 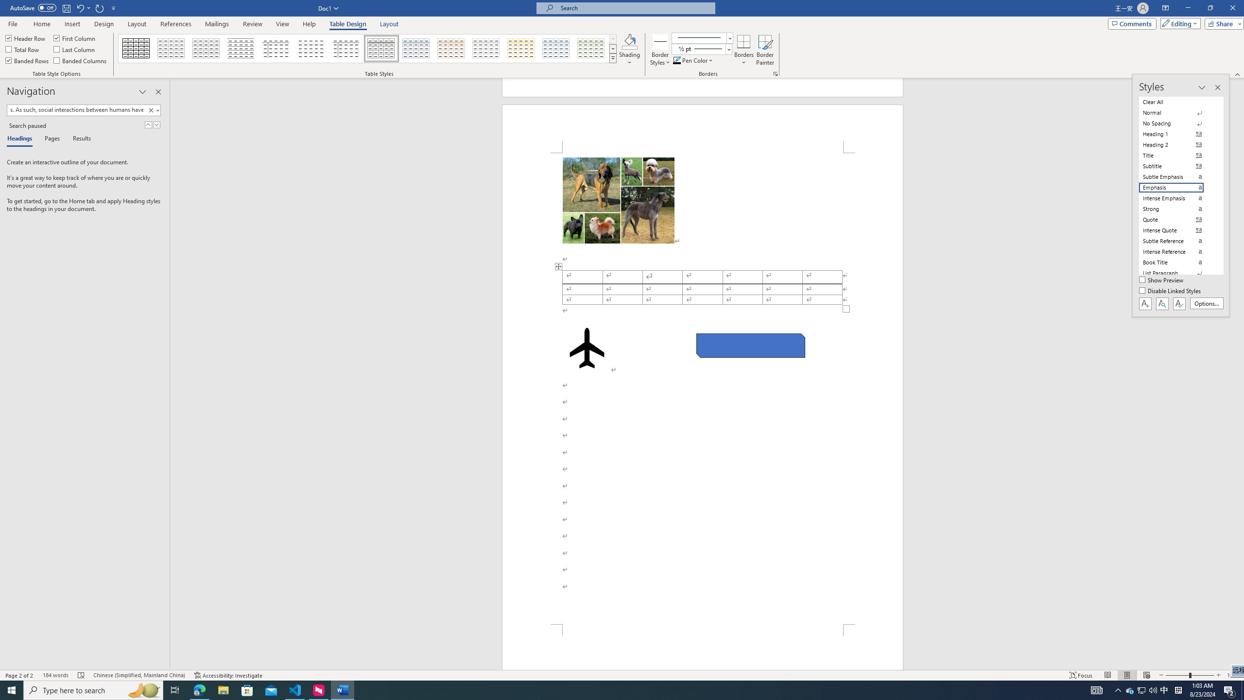 What do you see at coordinates (382, 49) in the screenshot?
I see `Grid Table 1 Light` at bounding box center [382, 49].